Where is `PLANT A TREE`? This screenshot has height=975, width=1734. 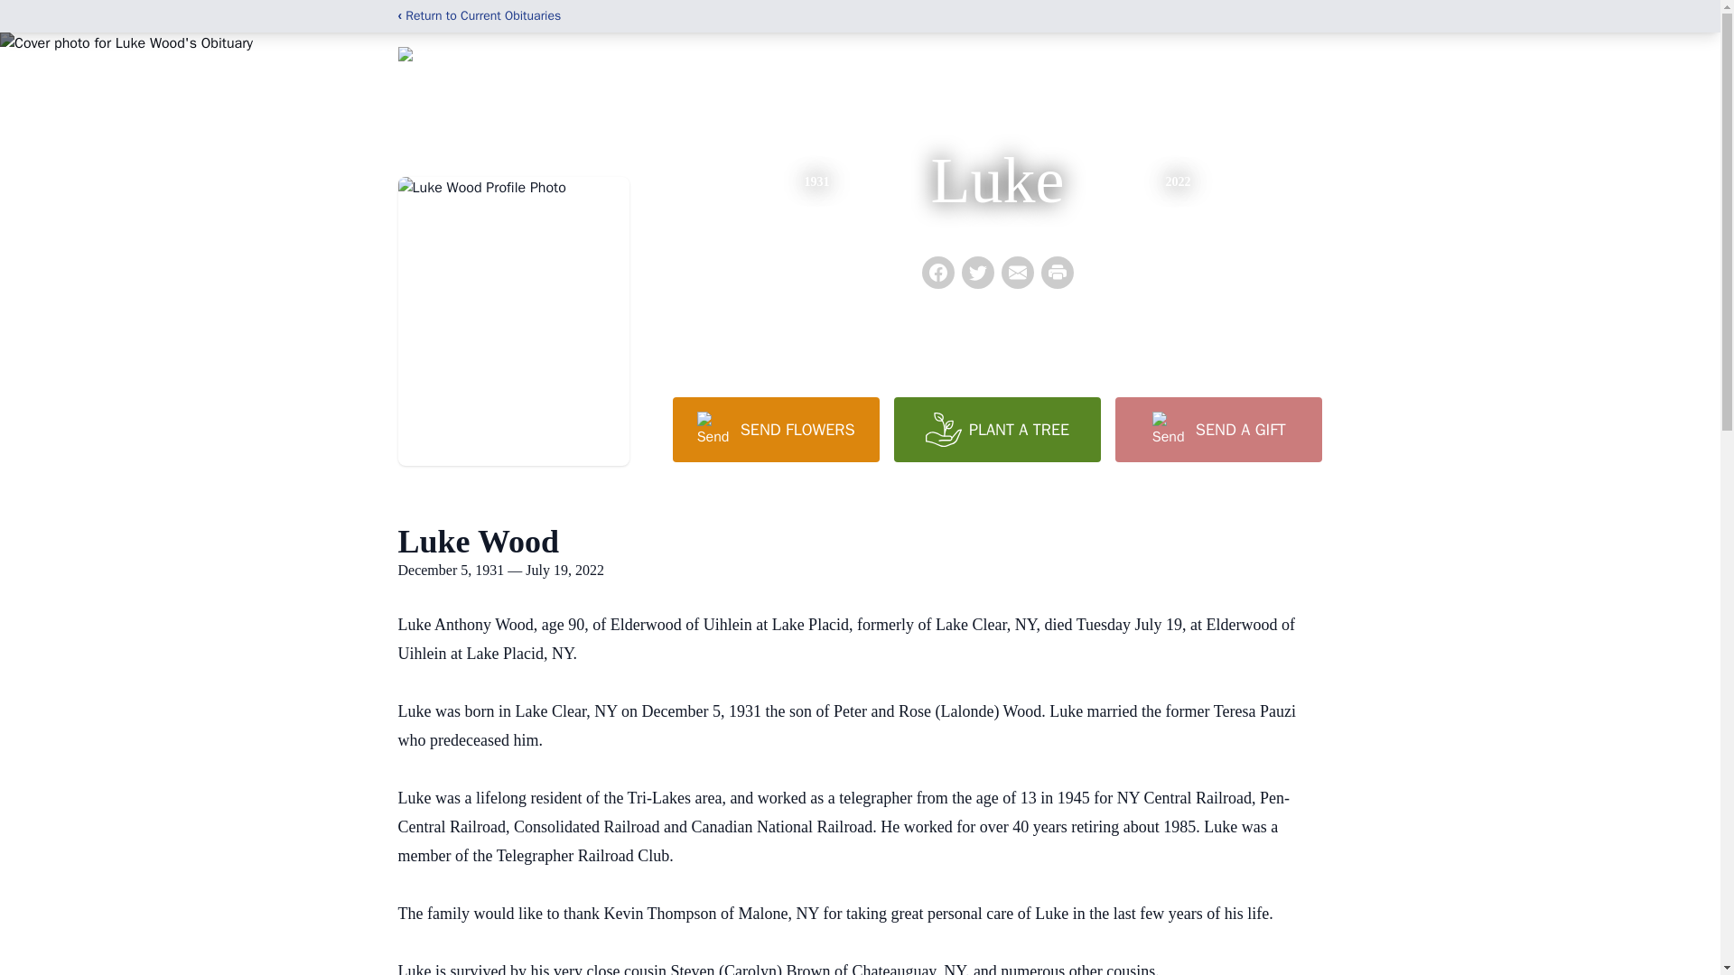 PLANT A TREE is located at coordinates (997, 429).